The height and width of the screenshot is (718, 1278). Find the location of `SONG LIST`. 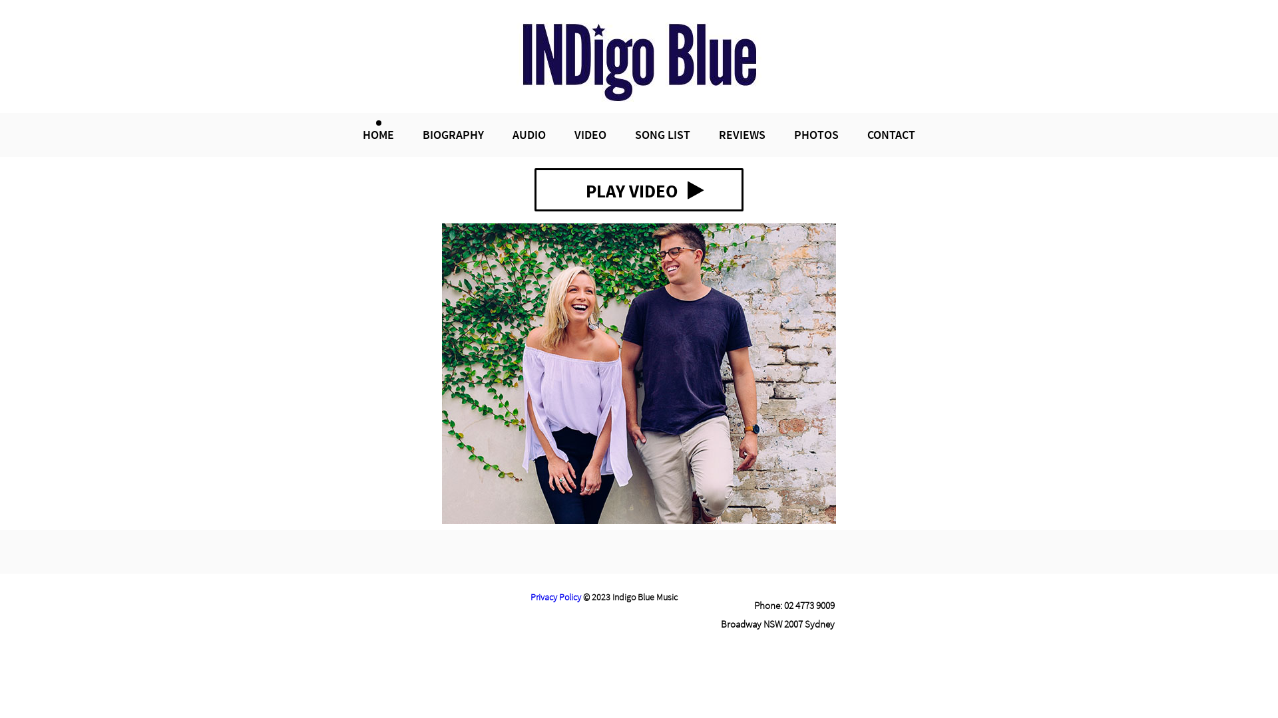

SONG LIST is located at coordinates (663, 134).